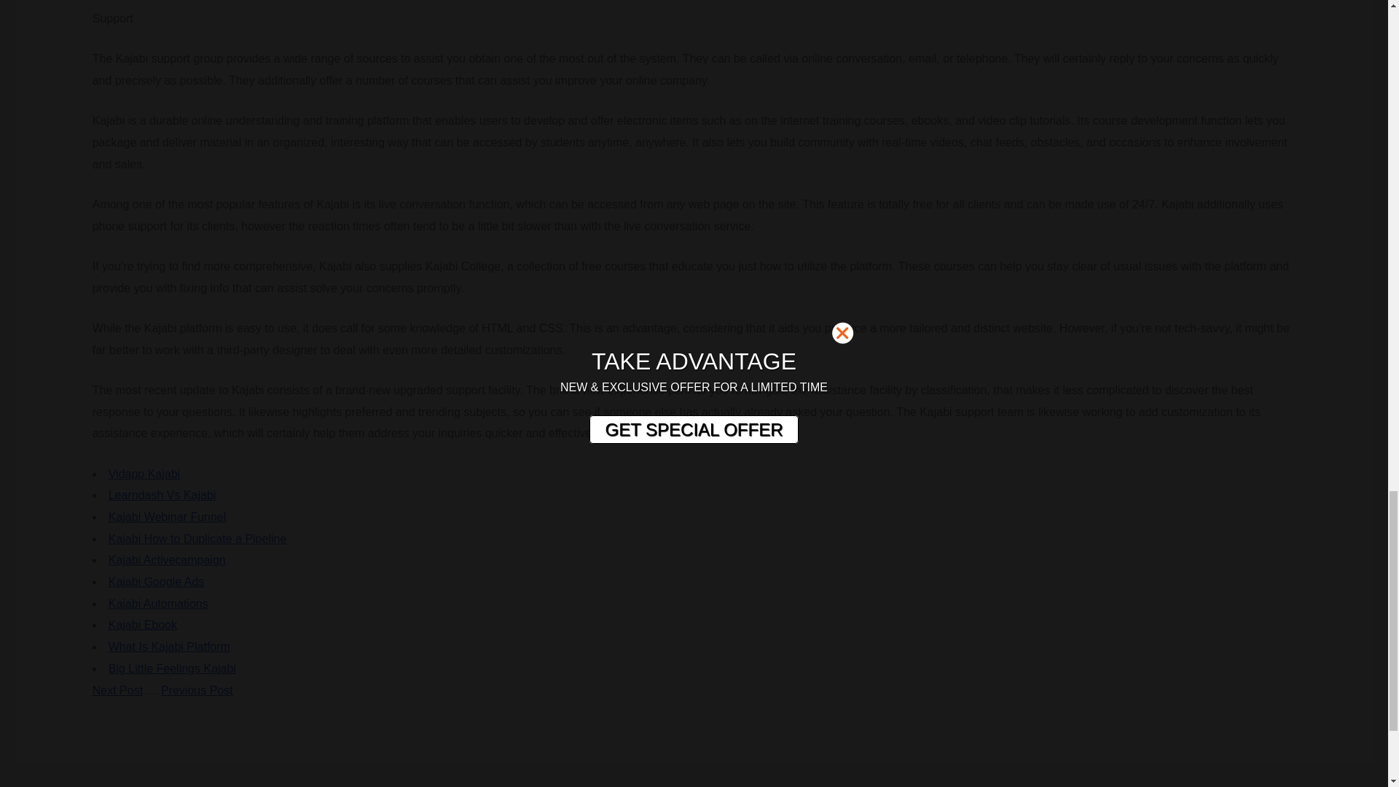  I want to click on Vidapp Kajabi, so click(144, 474).